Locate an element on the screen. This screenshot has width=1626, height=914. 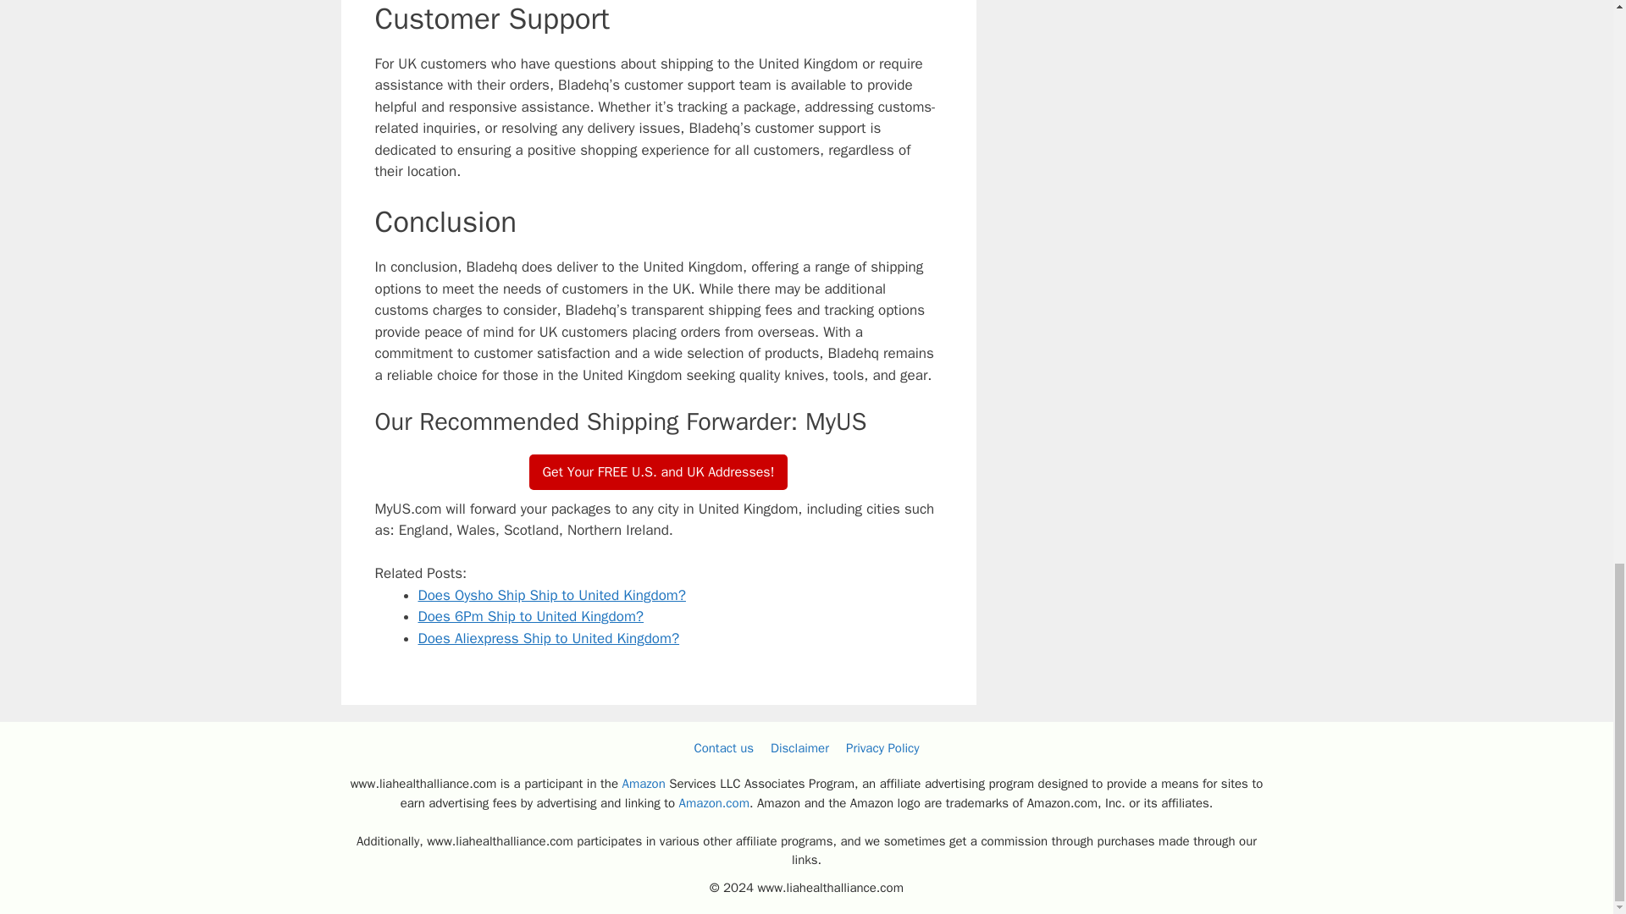
Get Your FREE U.S. and UK Addresses! is located at coordinates (659, 471).